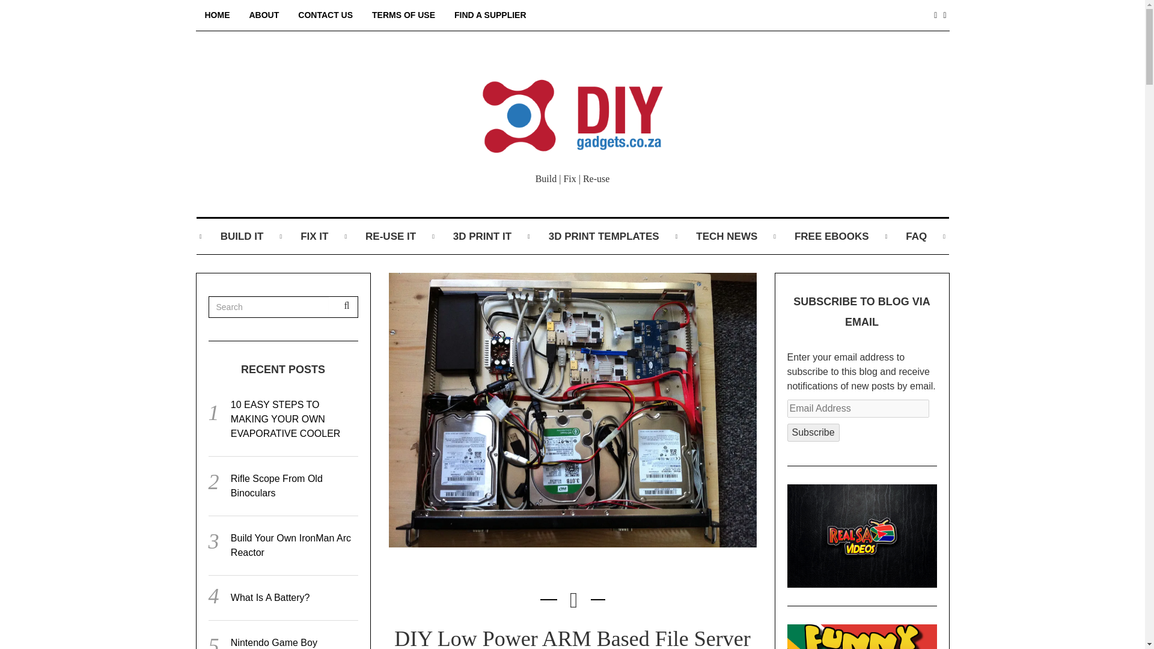  What do you see at coordinates (390, 237) in the screenshot?
I see `RE-USE IT` at bounding box center [390, 237].